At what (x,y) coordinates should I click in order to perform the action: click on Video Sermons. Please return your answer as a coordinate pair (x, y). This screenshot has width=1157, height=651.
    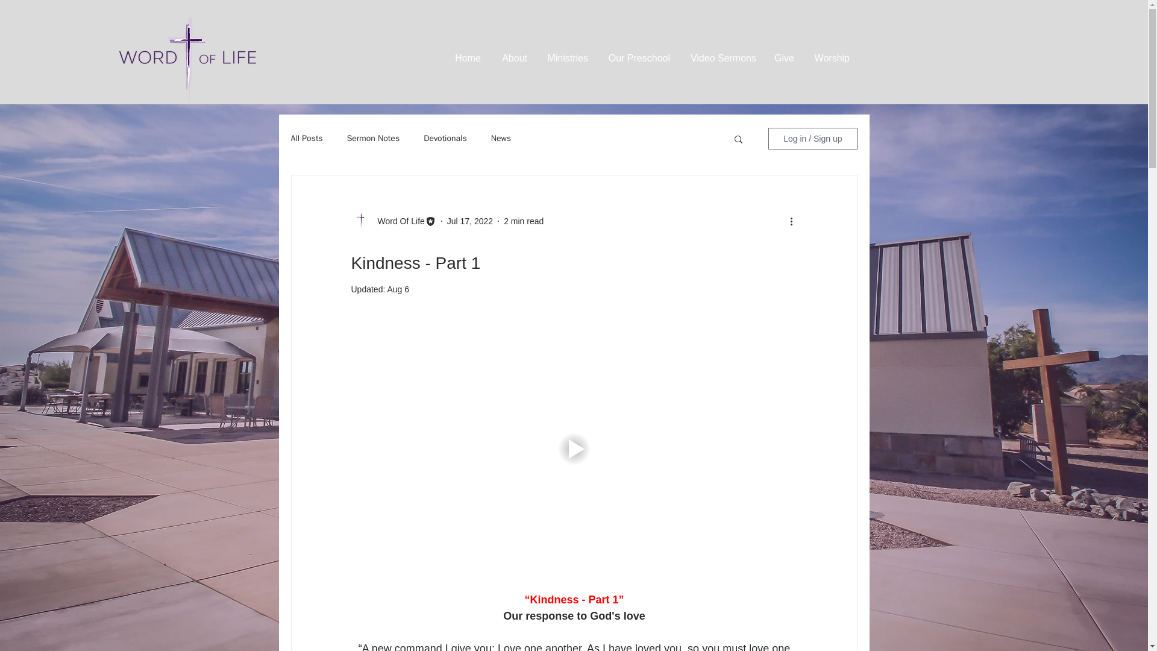
    Looking at the image, I should click on (722, 58).